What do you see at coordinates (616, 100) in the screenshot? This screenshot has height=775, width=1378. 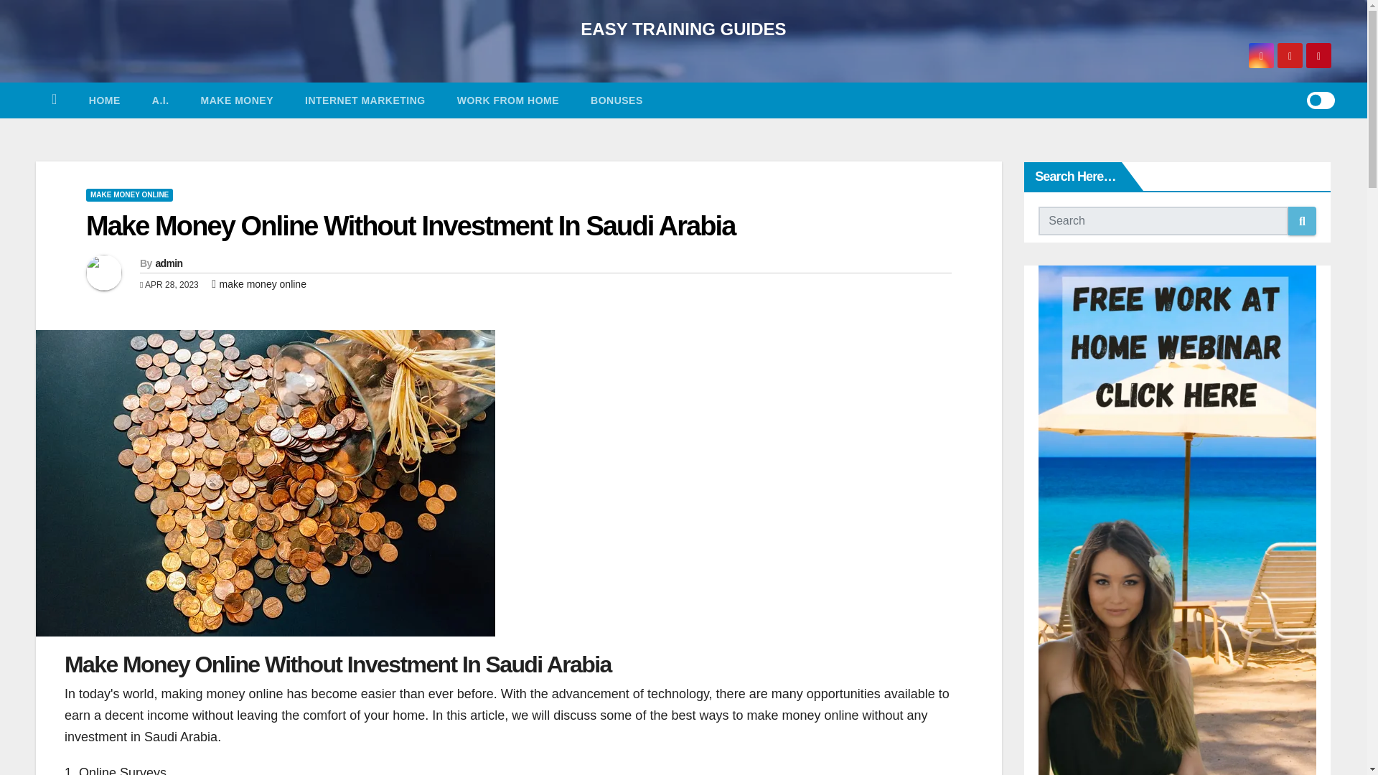 I see `BONUSES` at bounding box center [616, 100].